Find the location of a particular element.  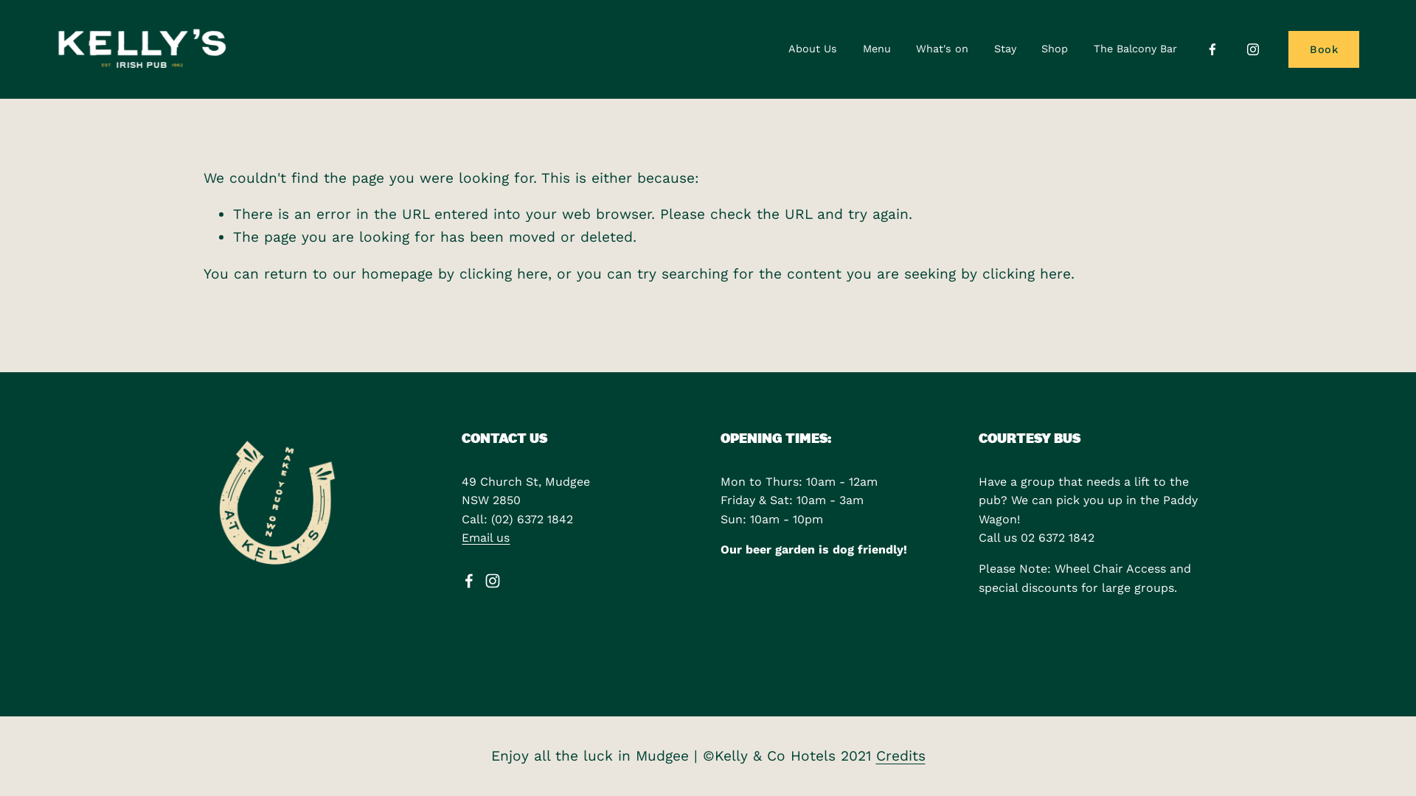

clicking here is located at coordinates (504, 274).